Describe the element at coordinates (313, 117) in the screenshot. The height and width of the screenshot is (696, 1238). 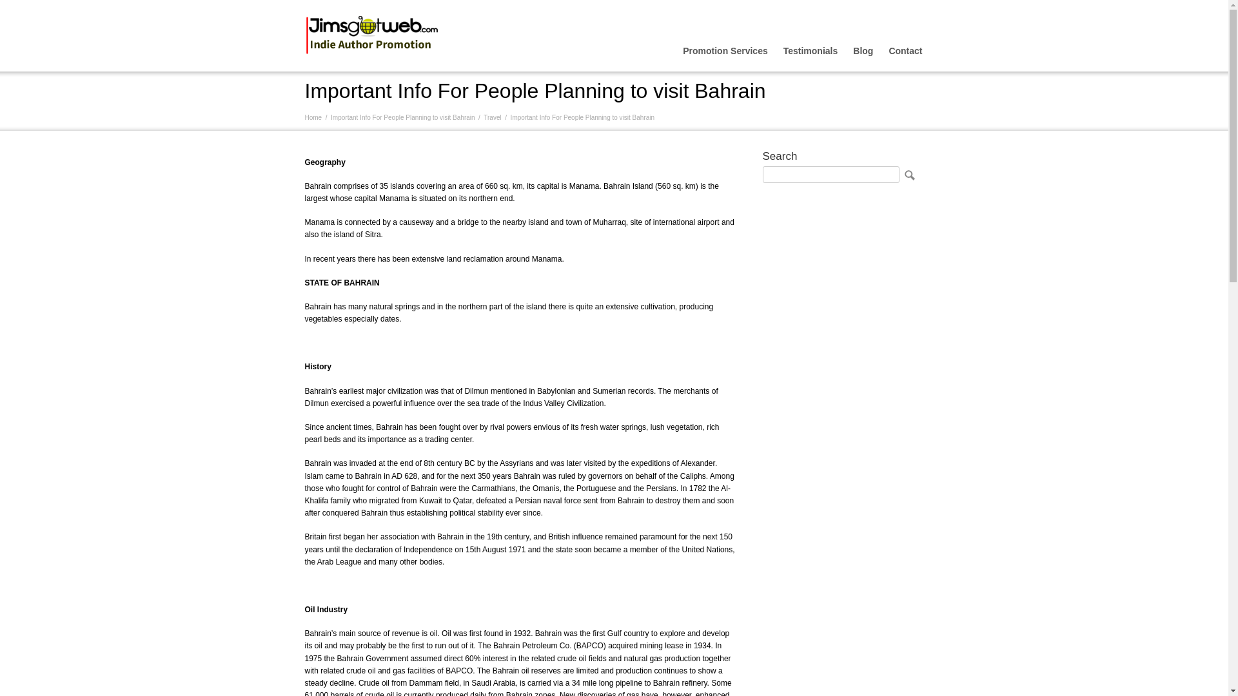
I see `Home` at that location.